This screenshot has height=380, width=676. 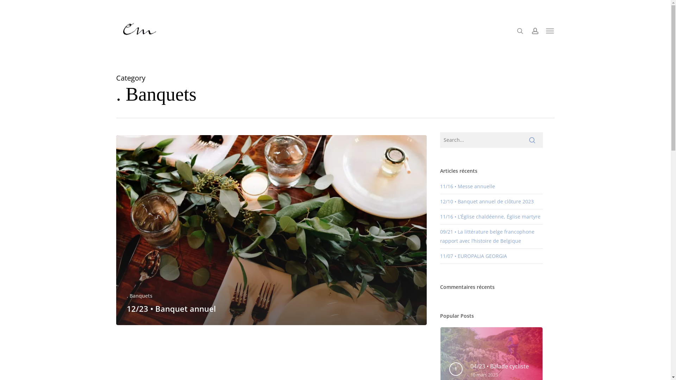 I want to click on Menu, so click(x=550, y=31).